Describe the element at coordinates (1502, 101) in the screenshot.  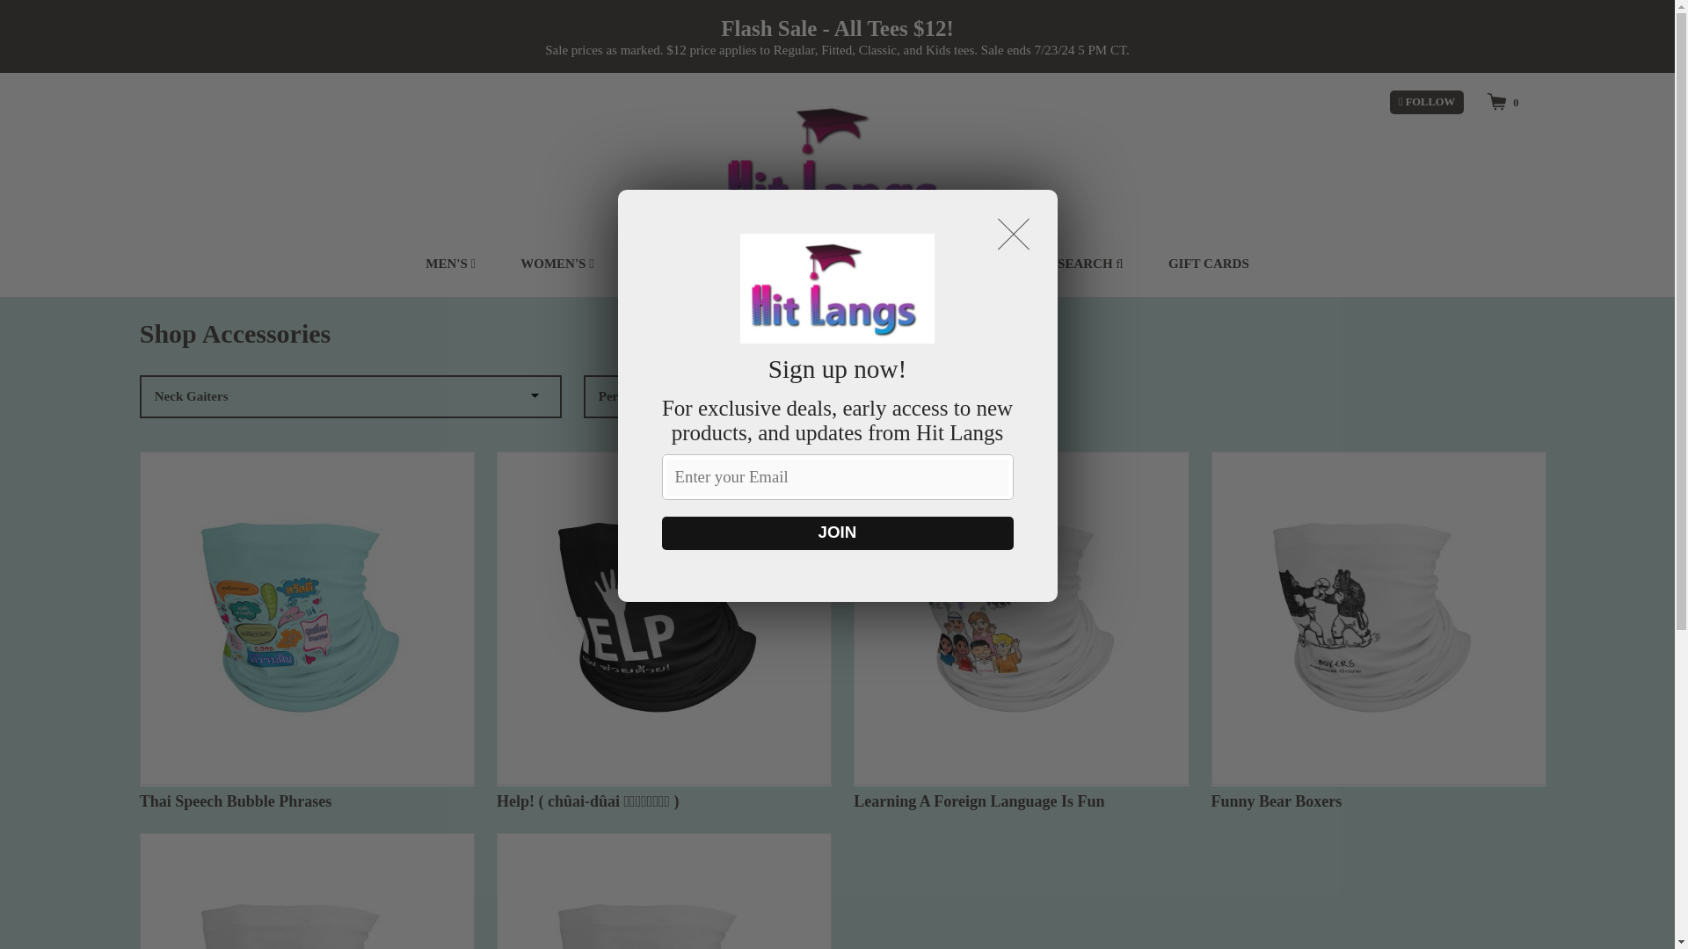
I see `Cart` at that location.